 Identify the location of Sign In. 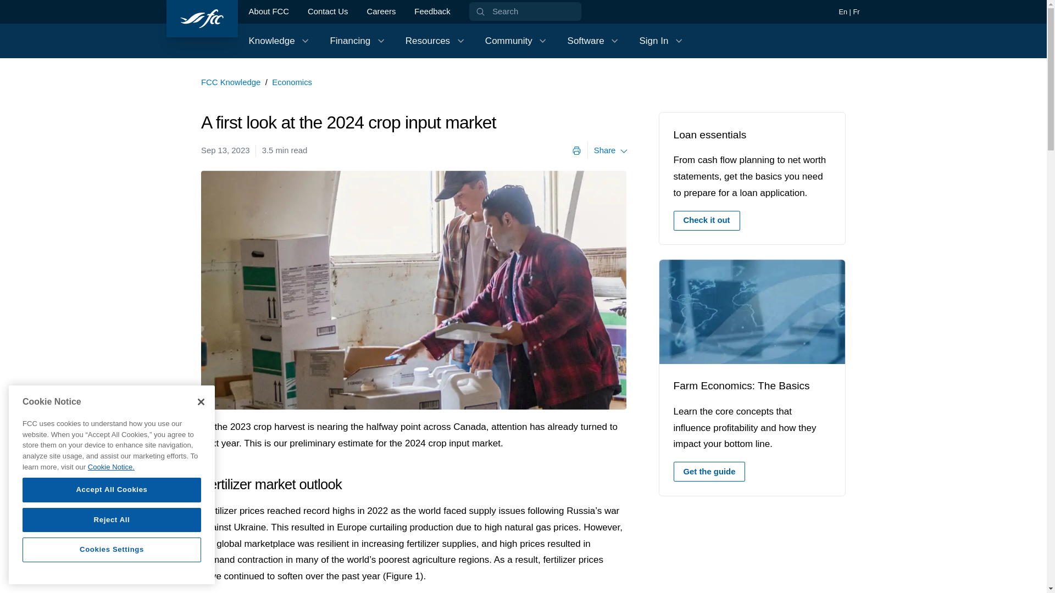
(662, 41).